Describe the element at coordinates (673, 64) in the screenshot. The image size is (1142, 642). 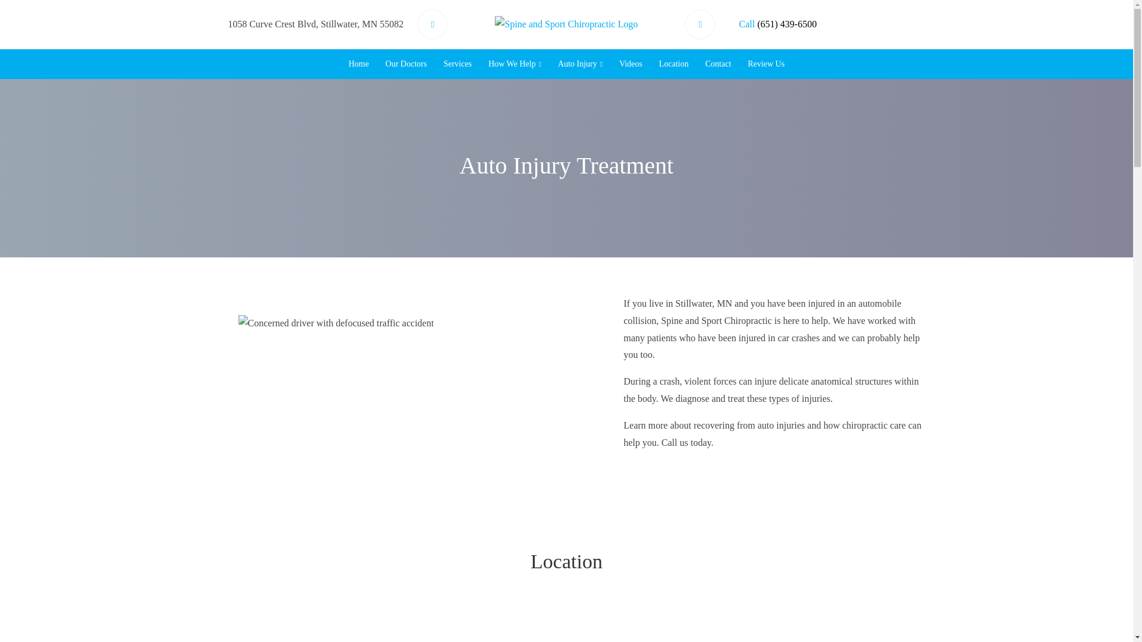
I see `Location` at that location.